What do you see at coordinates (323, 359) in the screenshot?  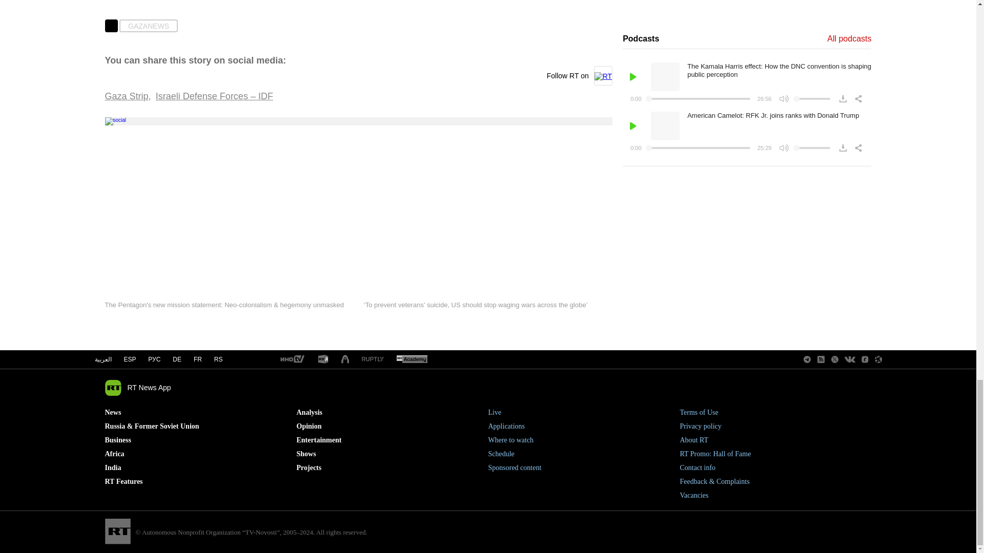 I see `RT ` at bounding box center [323, 359].